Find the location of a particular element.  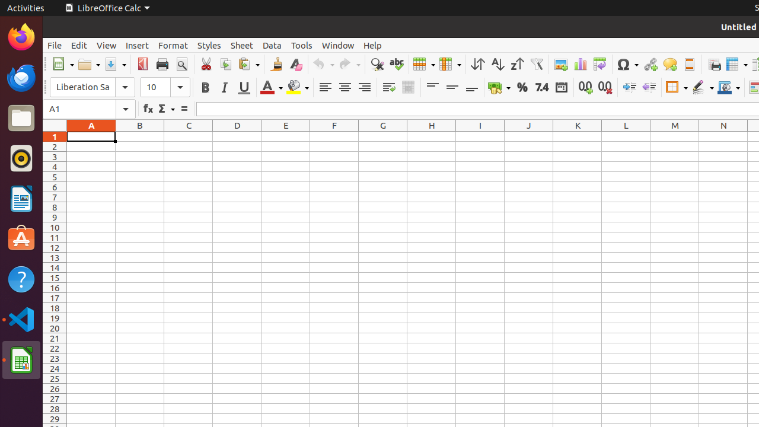

File is located at coordinates (55, 45).